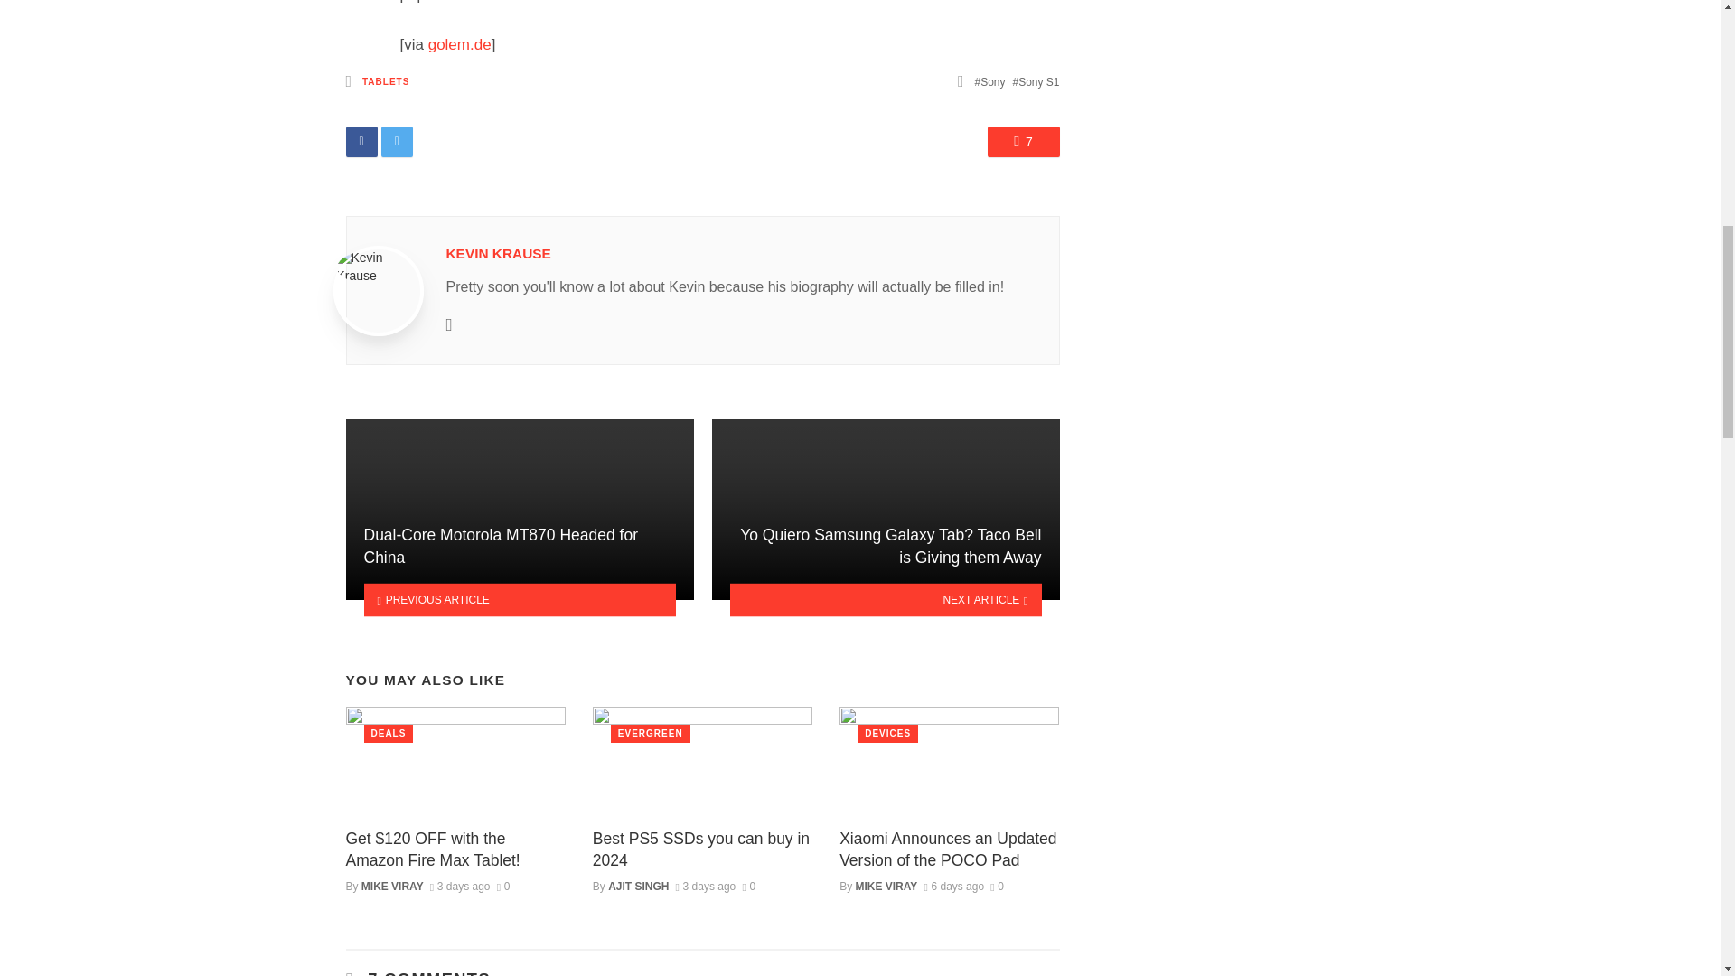 The height and width of the screenshot is (976, 1735). Describe the element at coordinates (990, 82) in the screenshot. I see `Sony` at that location.